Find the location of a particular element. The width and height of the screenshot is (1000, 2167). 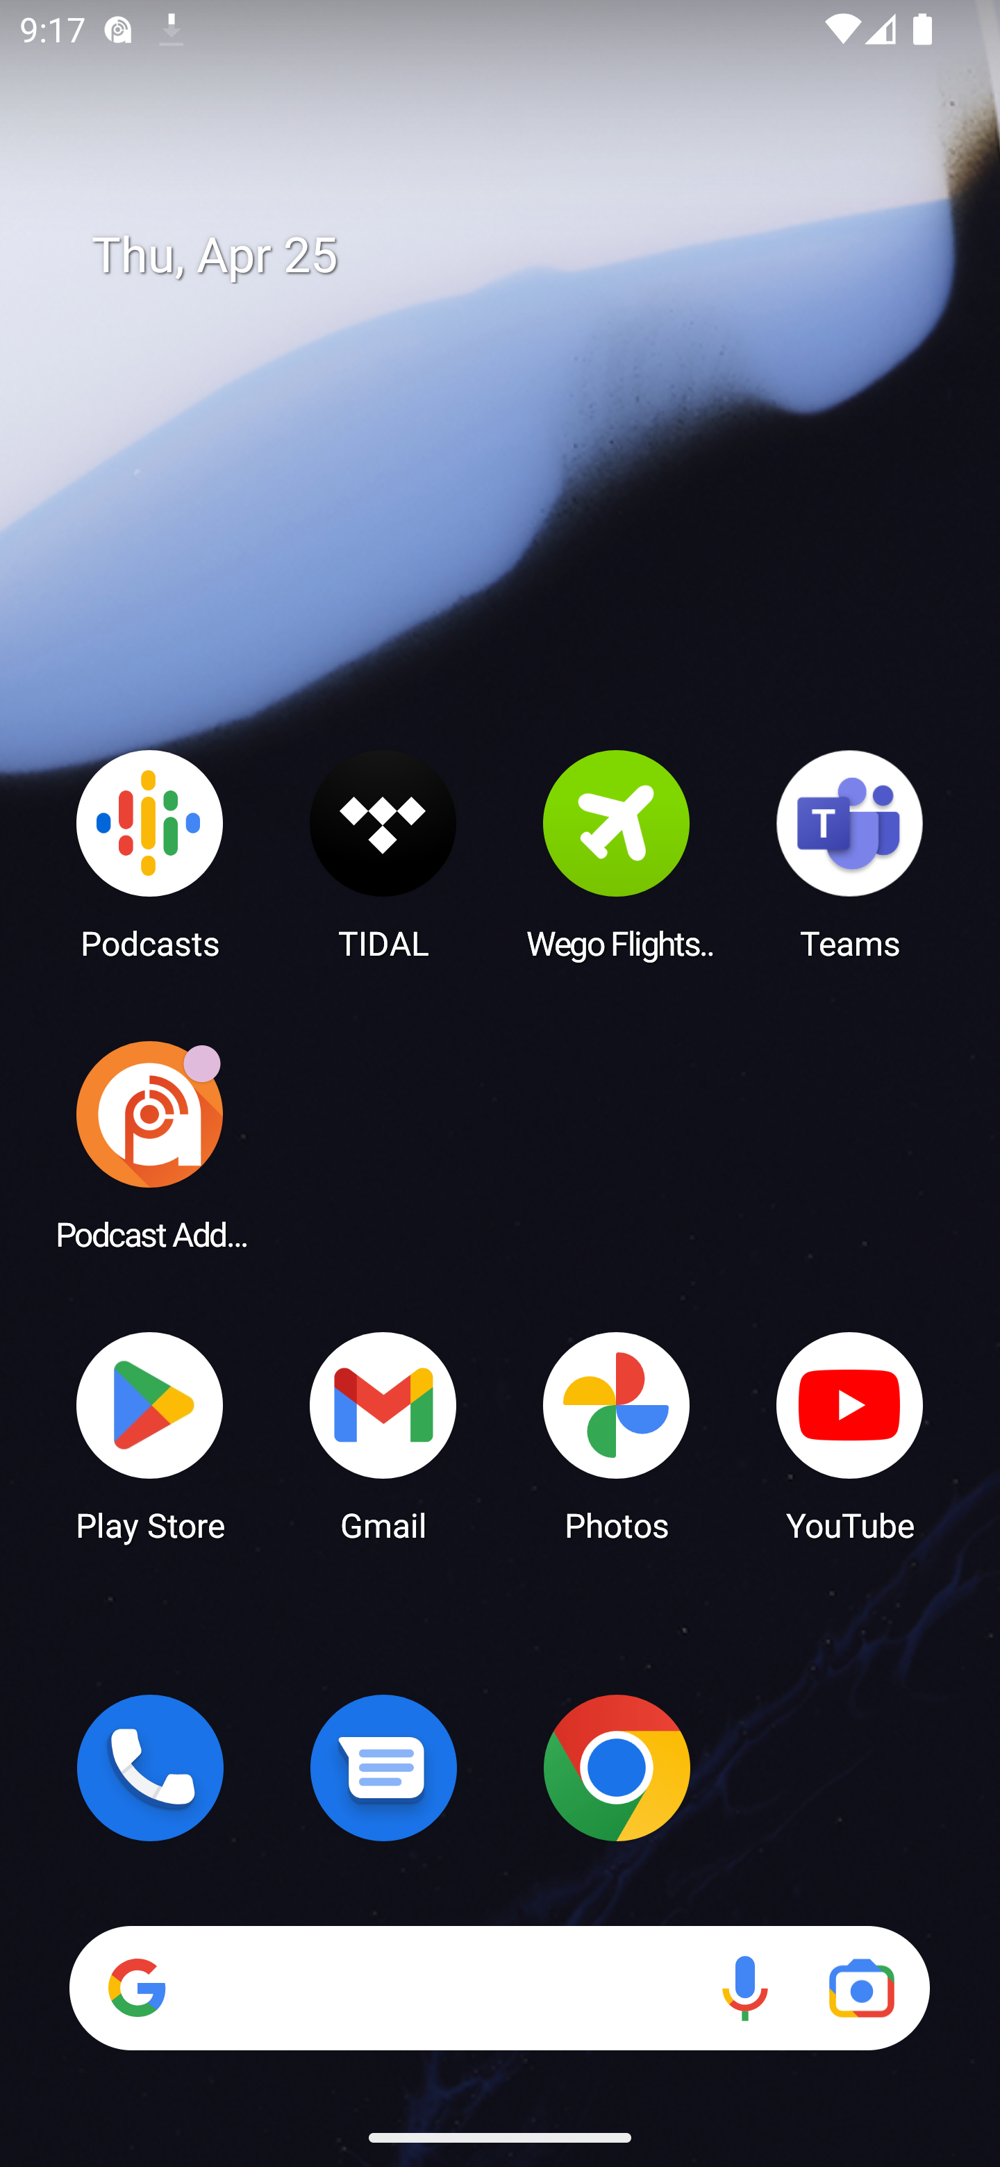

Play Store is located at coordinates (150, 1435).